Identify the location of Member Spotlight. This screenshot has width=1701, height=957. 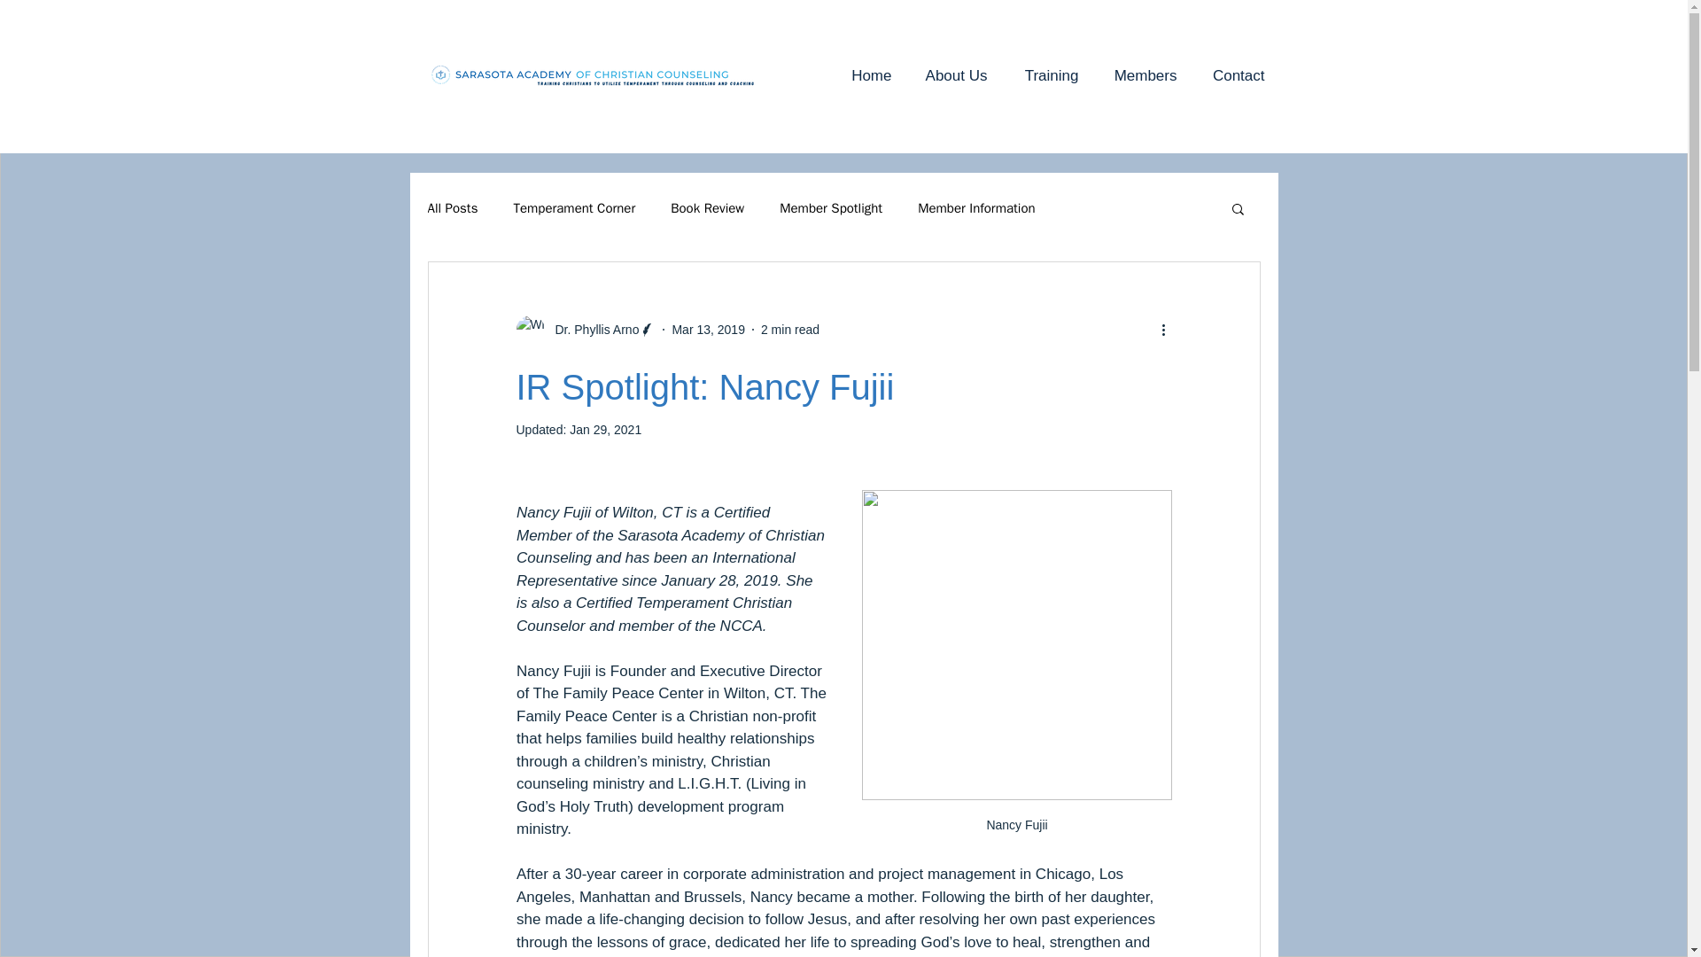
(831, 208).